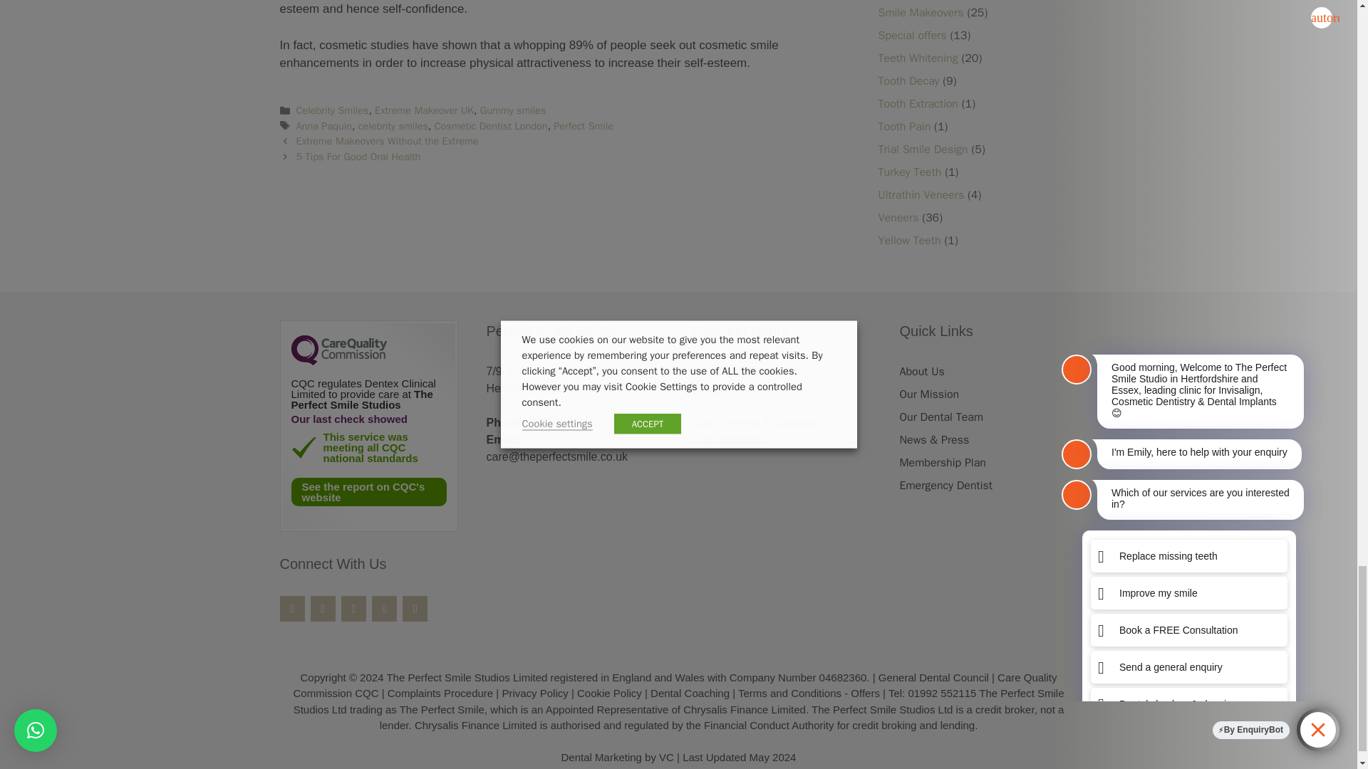  I want to click on YouTube, so click(384, 607).